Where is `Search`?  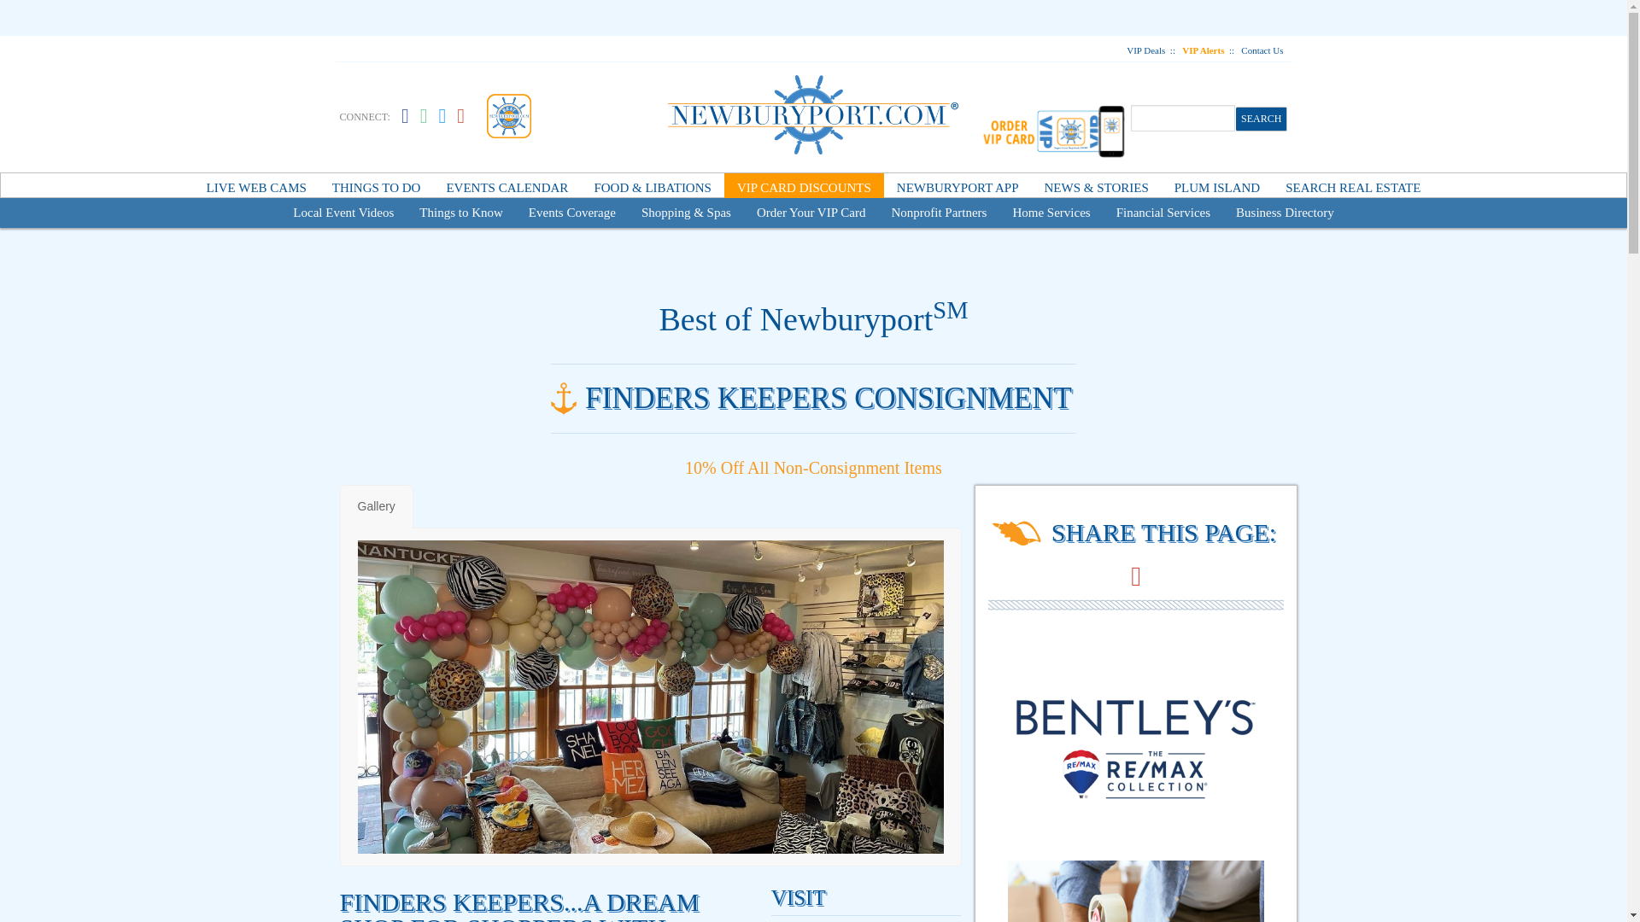
Search is located at coordinates (1262, 118).